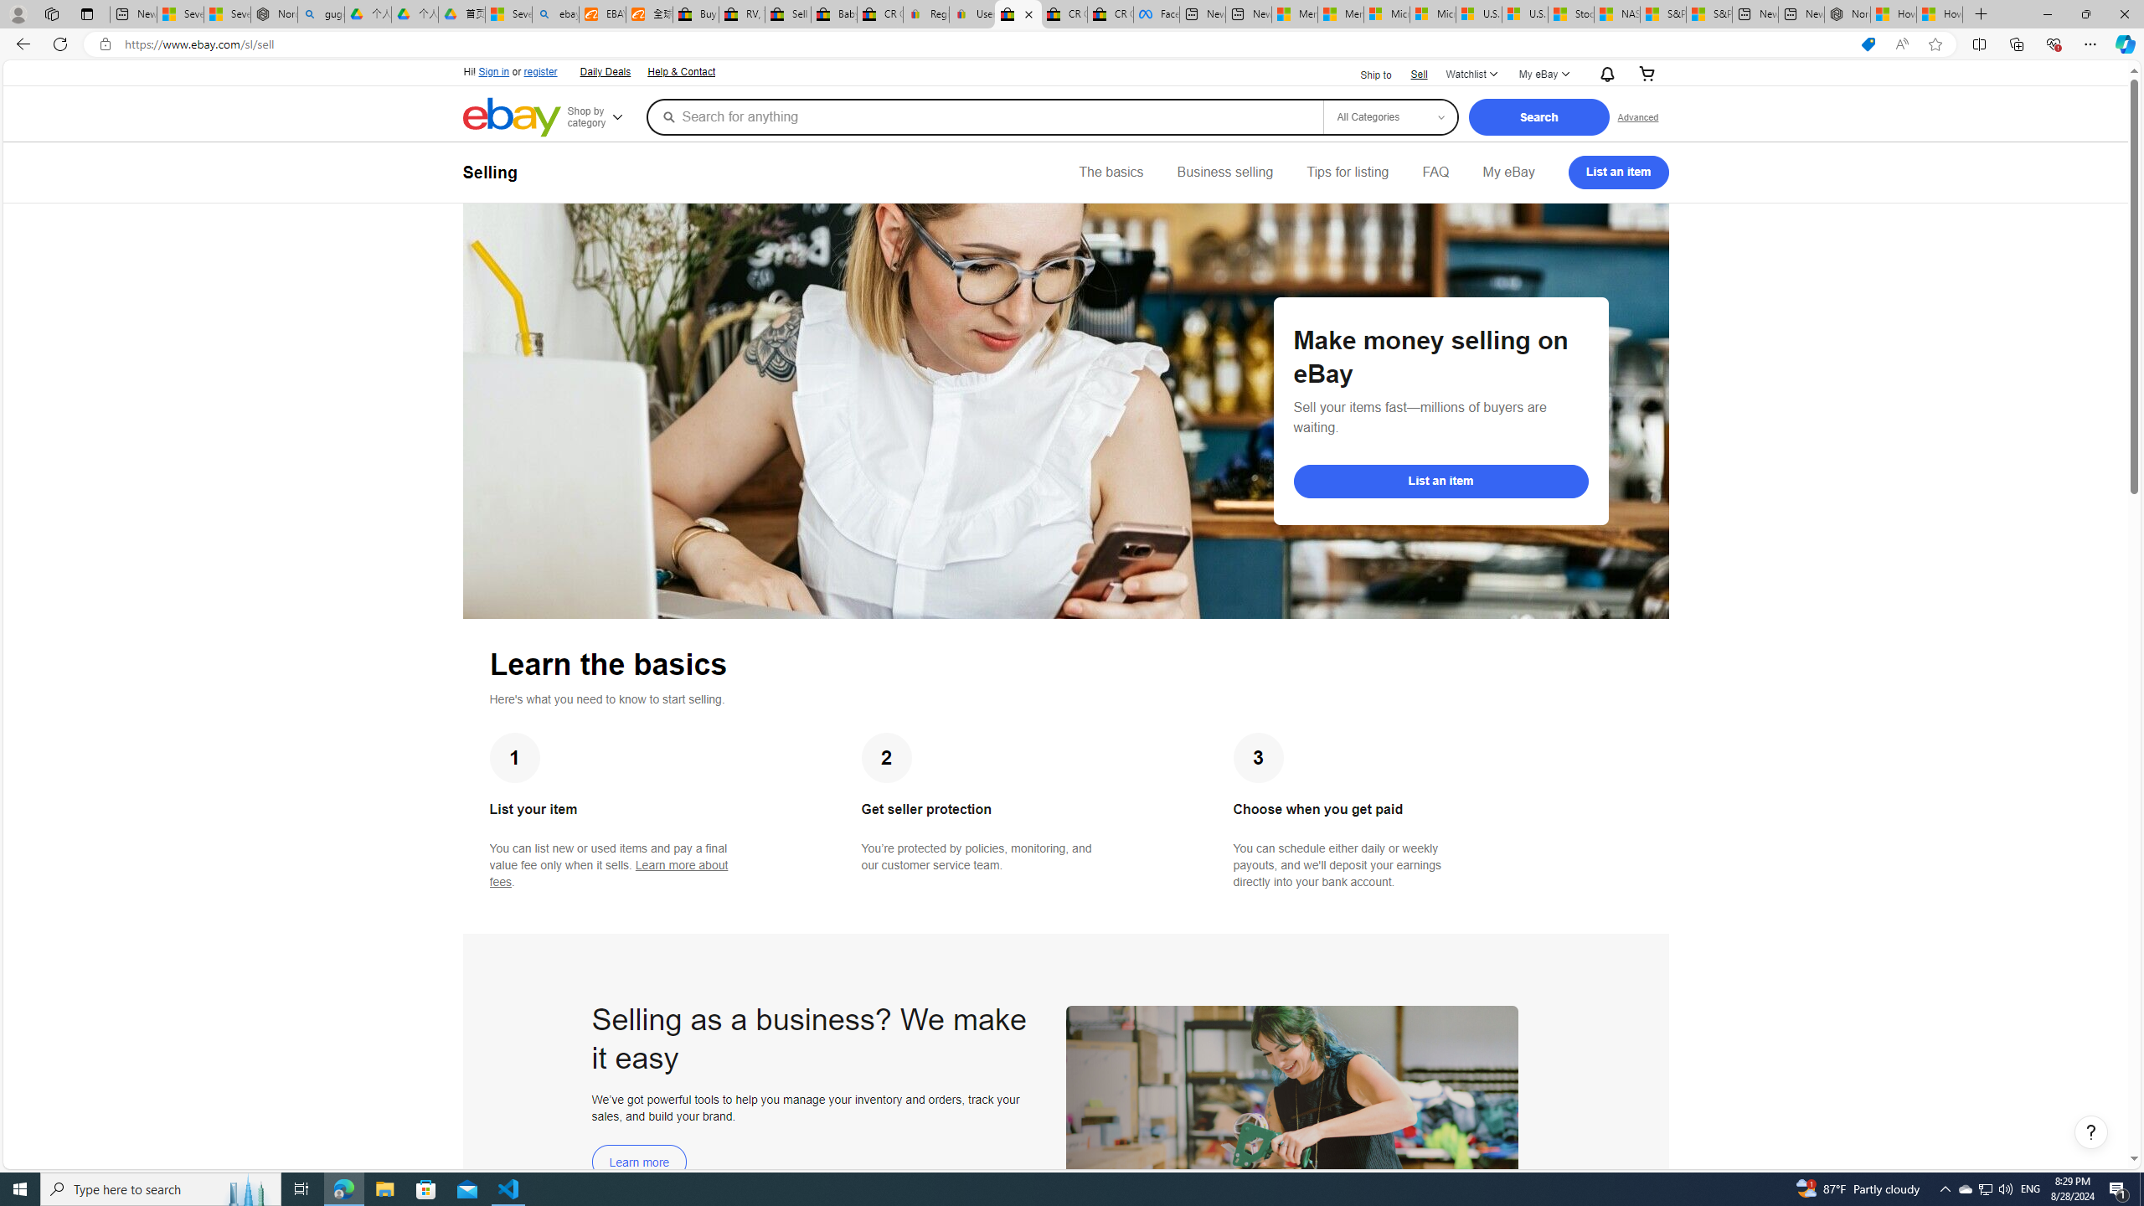 This screenshot has width=2144, height=1206. What do you see at coordinates (604, 70) in the screenshot?
I see `Daily Deals` at bounding box center [604, 70].